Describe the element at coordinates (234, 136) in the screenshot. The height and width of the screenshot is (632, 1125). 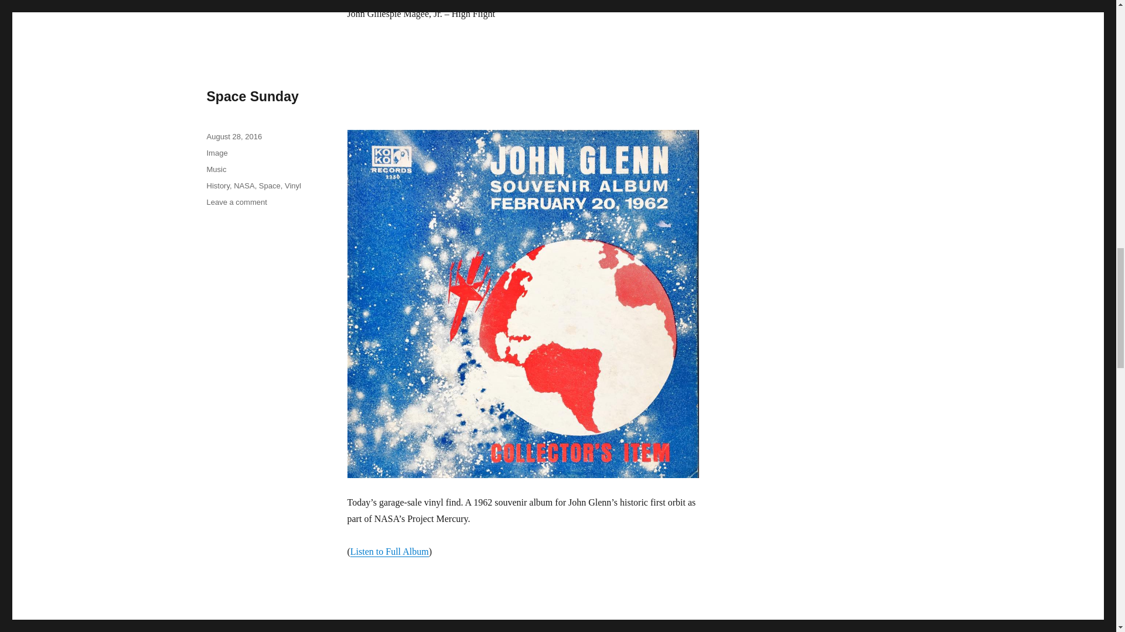
I see `Listen to Full Album` at that location.